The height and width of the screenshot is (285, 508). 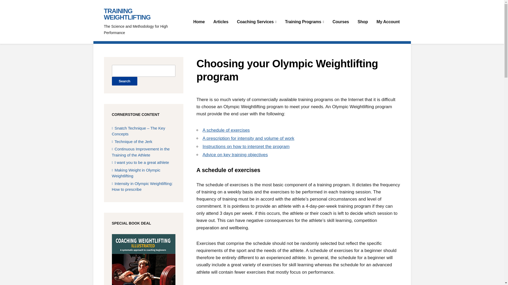 What do you see at coordinates (235, 155) in the screenshot?
I see `Advice on key training objectives` at bounding box center [235, 155].